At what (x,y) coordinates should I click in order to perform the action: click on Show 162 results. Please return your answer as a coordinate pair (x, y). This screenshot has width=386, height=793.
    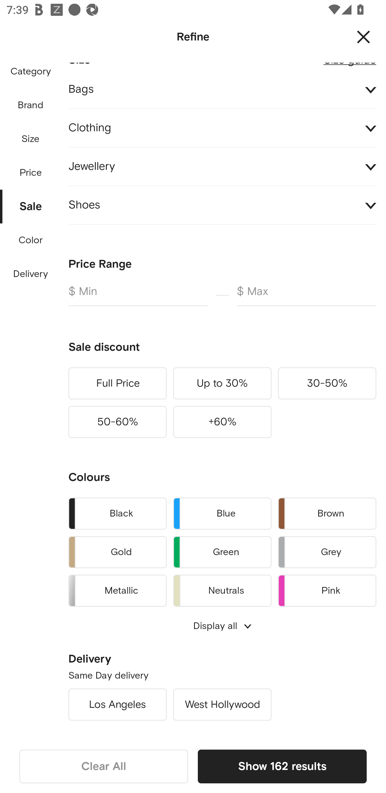
    Looking at the image, I should click on (282, 766).